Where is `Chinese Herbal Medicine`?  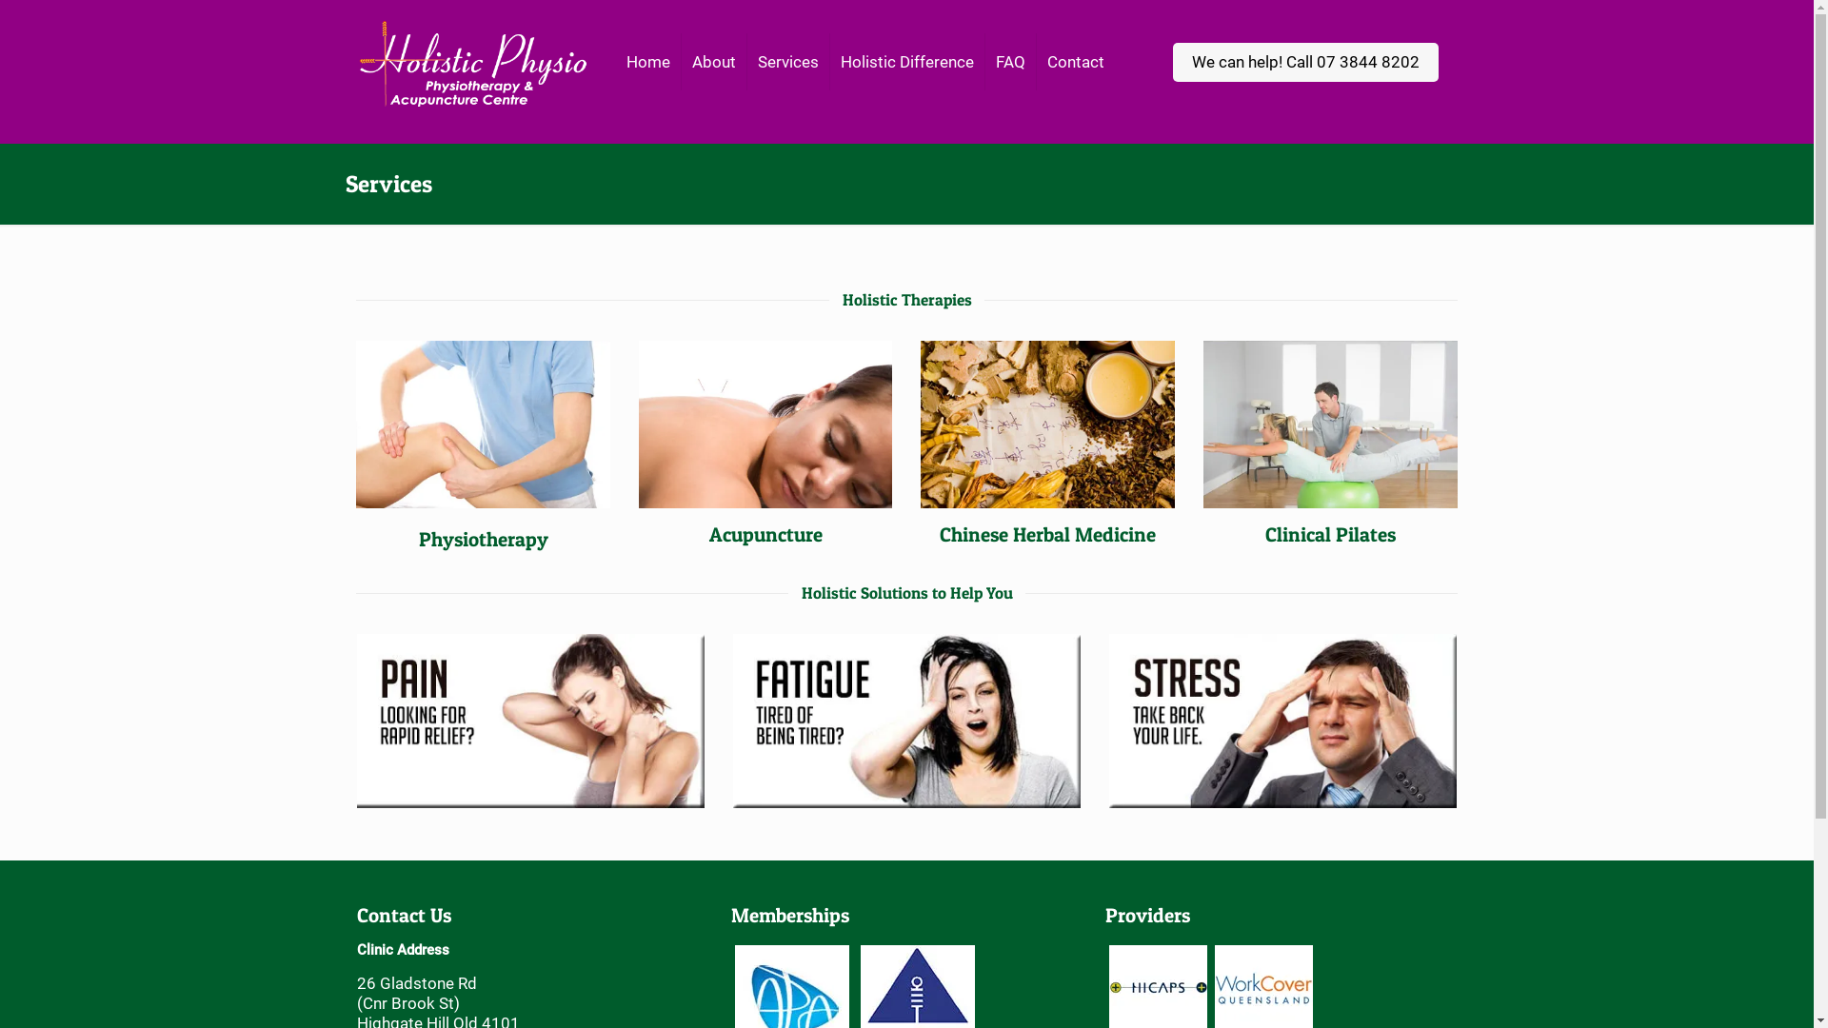
Chinese Herbal Medicine is located at coordinates (1047, 535).